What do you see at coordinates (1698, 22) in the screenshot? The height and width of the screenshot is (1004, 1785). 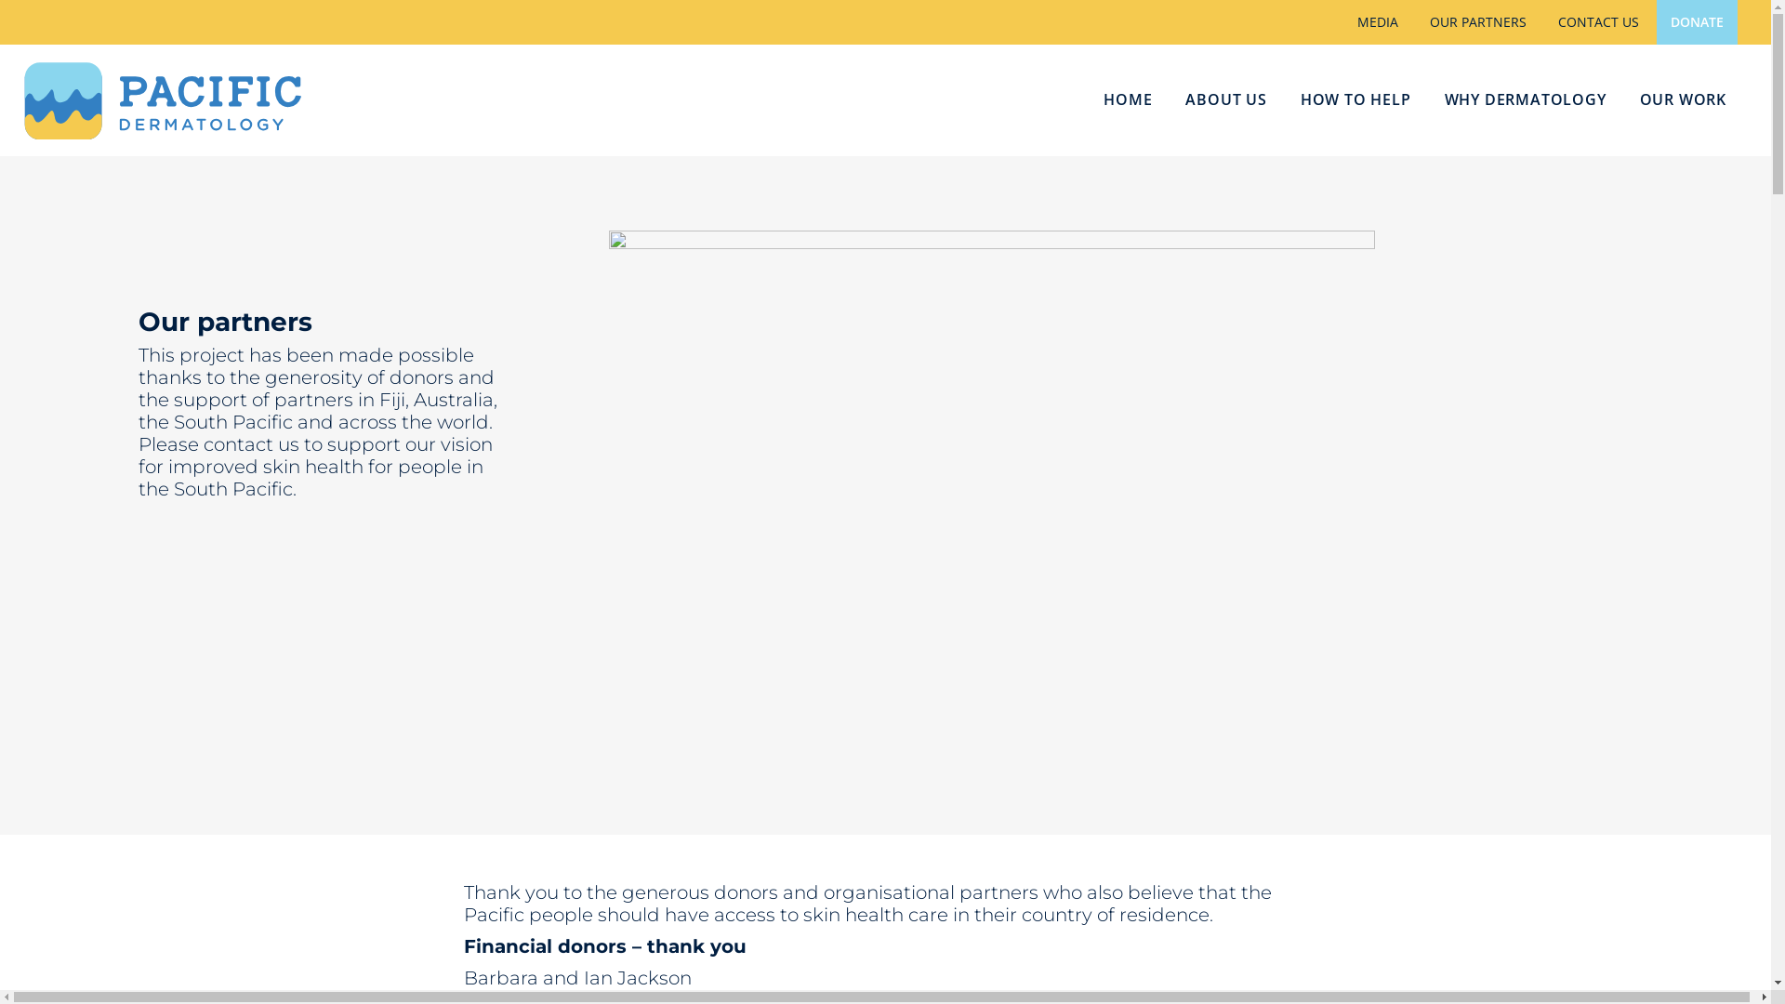 I see `DONATE` at bounding box center [1698, 22].